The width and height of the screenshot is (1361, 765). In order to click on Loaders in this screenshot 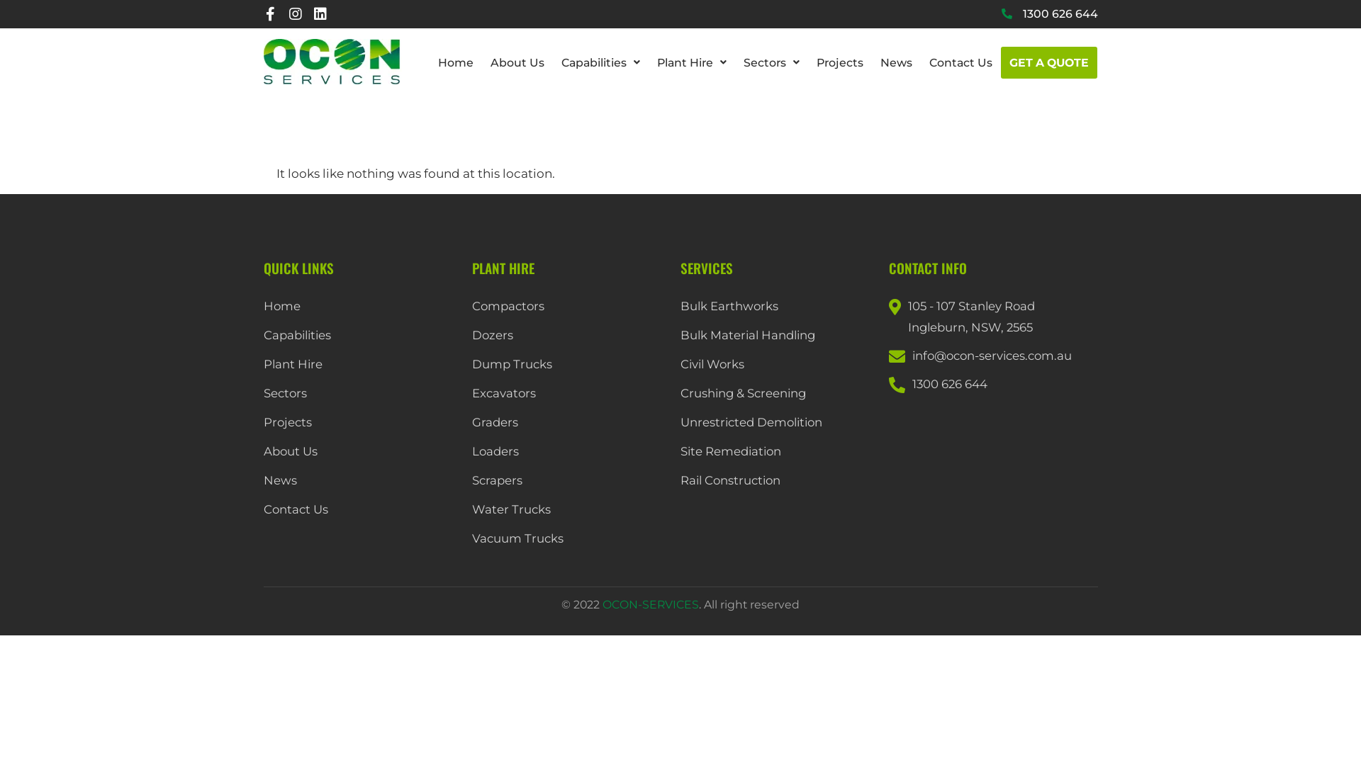, I will do `click(571, 451)`.